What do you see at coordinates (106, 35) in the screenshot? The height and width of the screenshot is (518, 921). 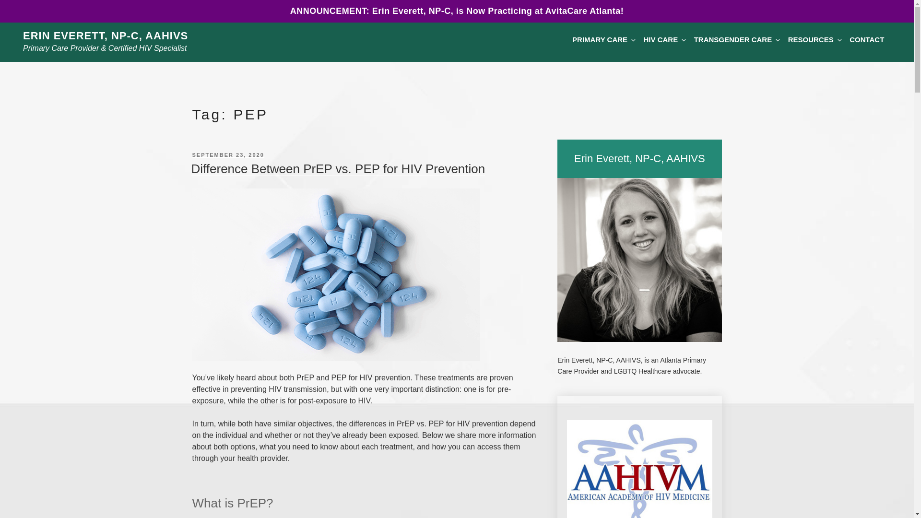 I see `ERIN EVERETT, NP-C, AAHIVS` at bounding box center [106, 35].